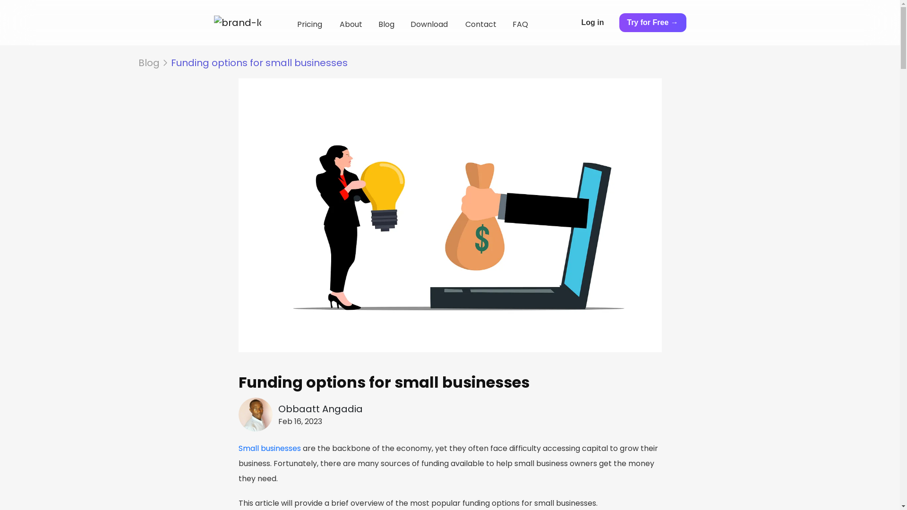 The image size is (907, 510). What do you see at coordinates (600, 23) in the screenshot?
I see `Log in` at bounding box center [600, 23].